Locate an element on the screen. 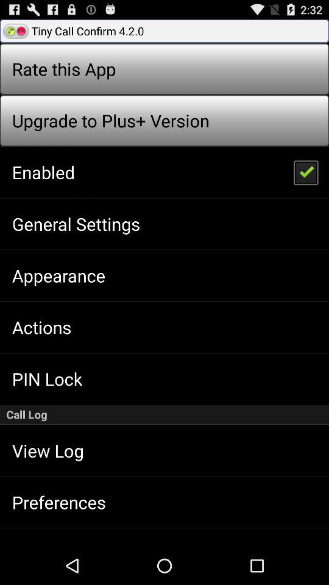 The height and width of the screenshot is (585, 329). flip until general settings app is located at coordinates (76, 224).